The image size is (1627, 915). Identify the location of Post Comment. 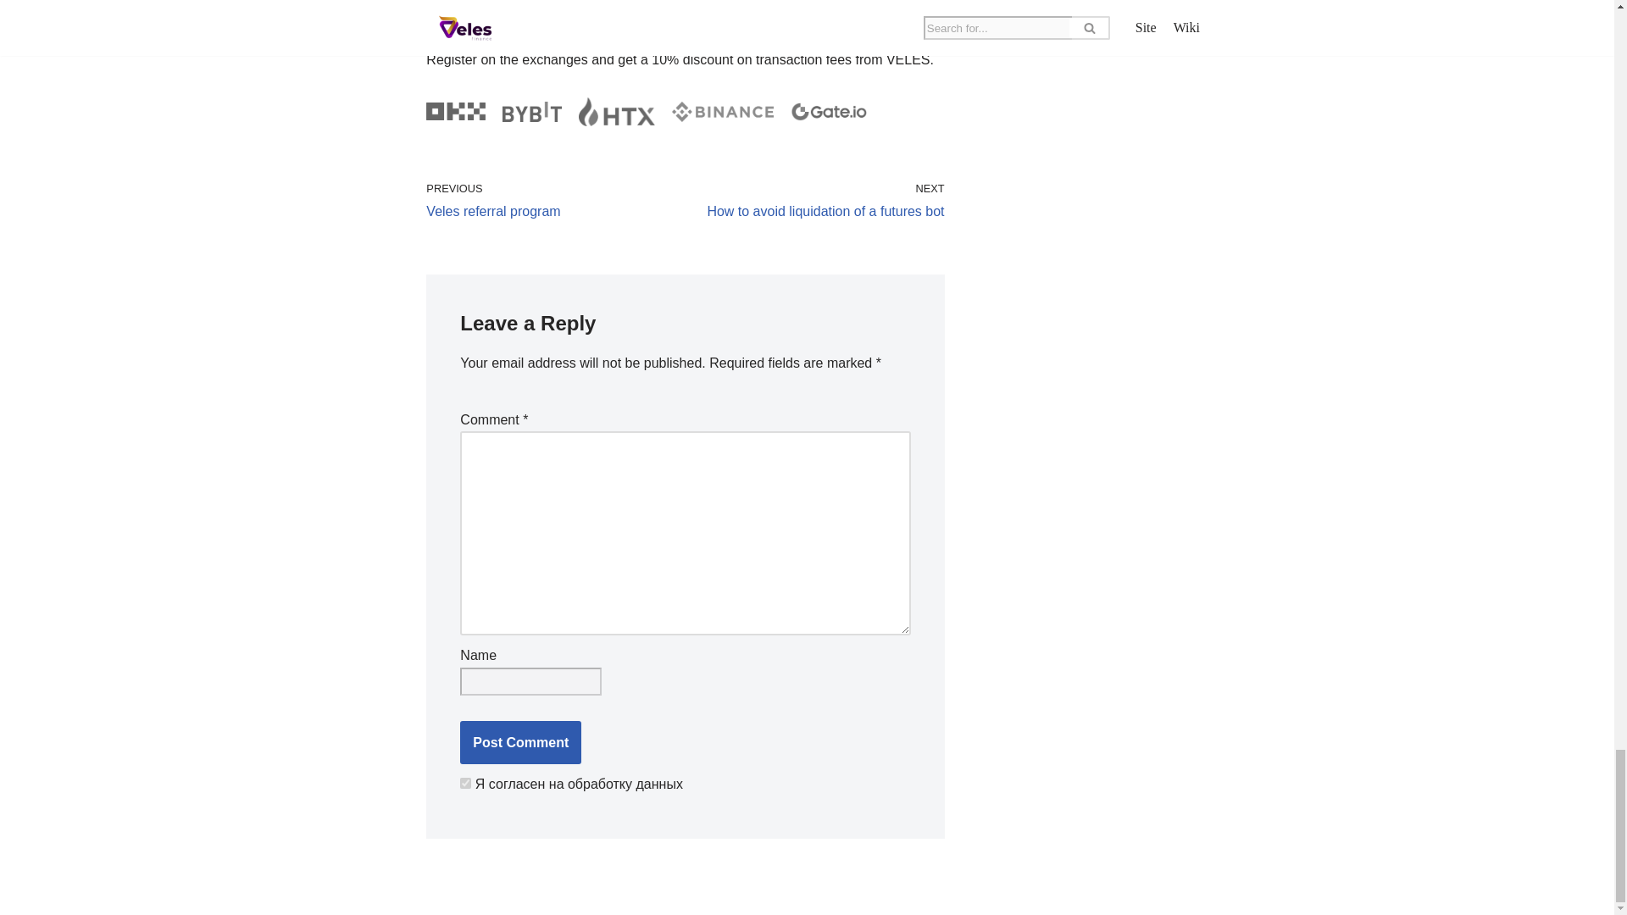
(819, 200).